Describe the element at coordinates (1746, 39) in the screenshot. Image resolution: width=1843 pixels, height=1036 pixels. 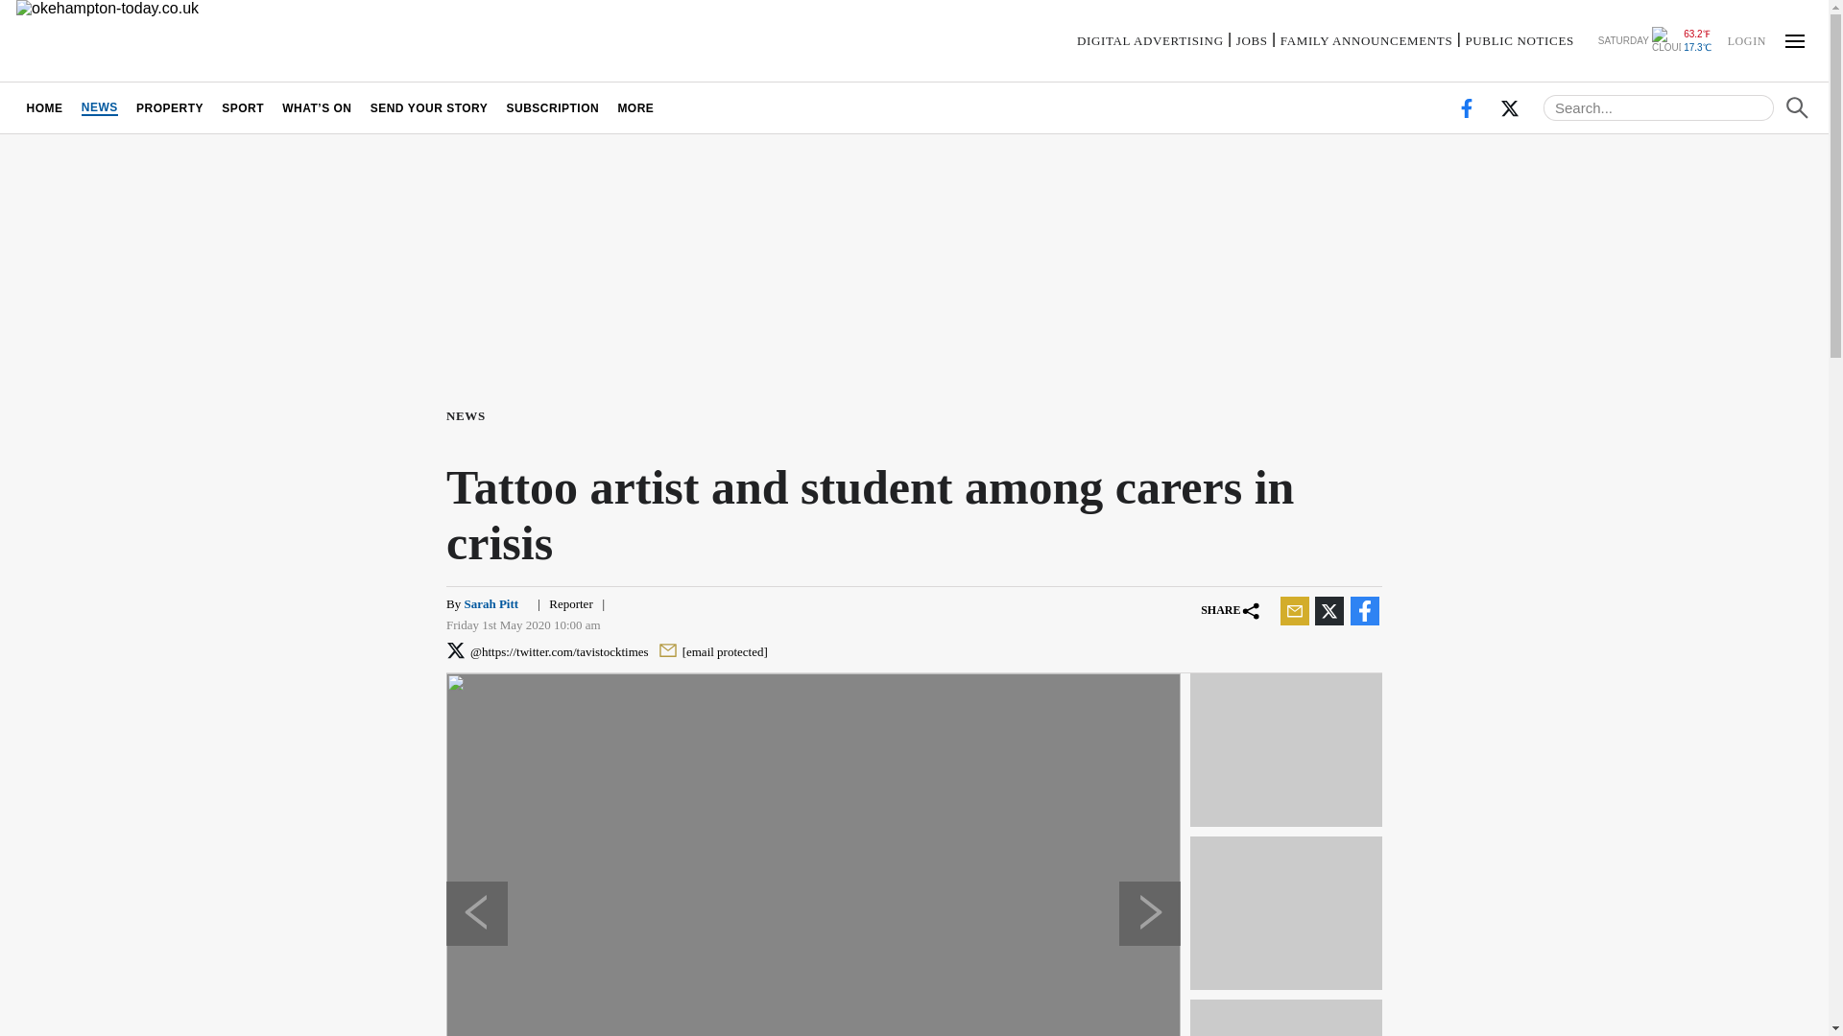
I see `LOGIN` at that location.